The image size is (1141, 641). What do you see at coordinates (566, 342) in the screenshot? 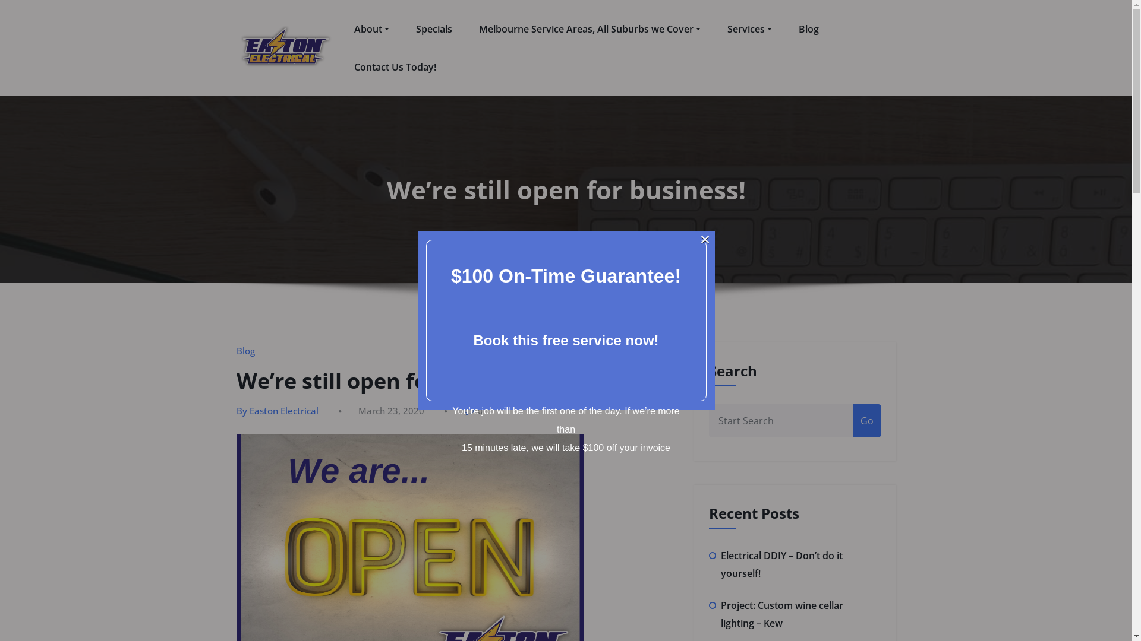
I see `Book this free service now!` at bounding box center [566, 342].